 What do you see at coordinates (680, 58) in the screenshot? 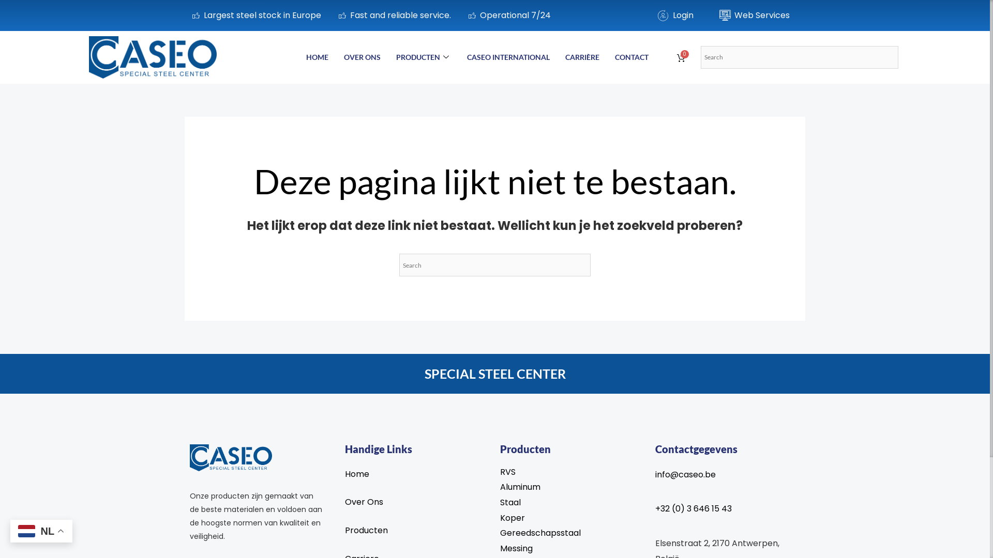
I see `0` at bounding box center [680, 58].